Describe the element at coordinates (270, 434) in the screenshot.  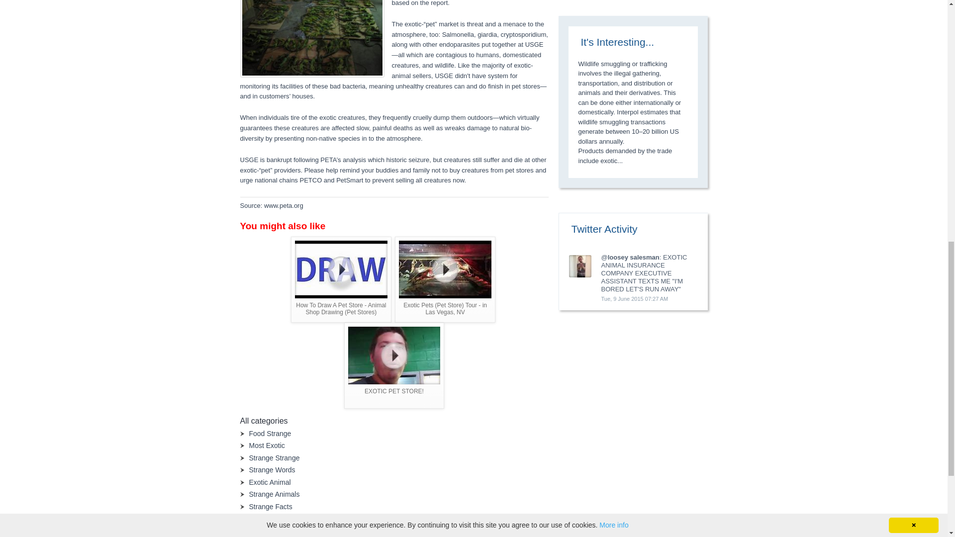
I see `View all posts filed under Food Strange` at that location.